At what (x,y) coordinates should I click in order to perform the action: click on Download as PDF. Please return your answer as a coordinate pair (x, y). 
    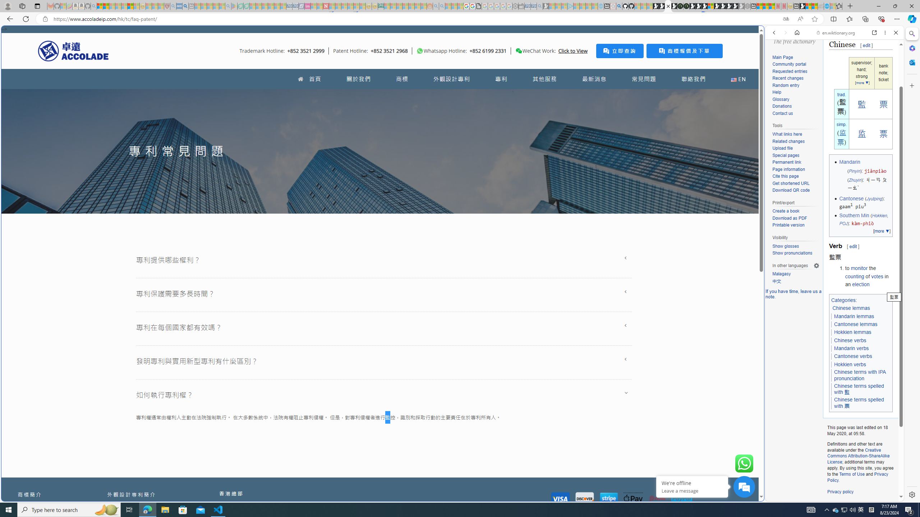
    Looking at the image, I should click on (789, 218).